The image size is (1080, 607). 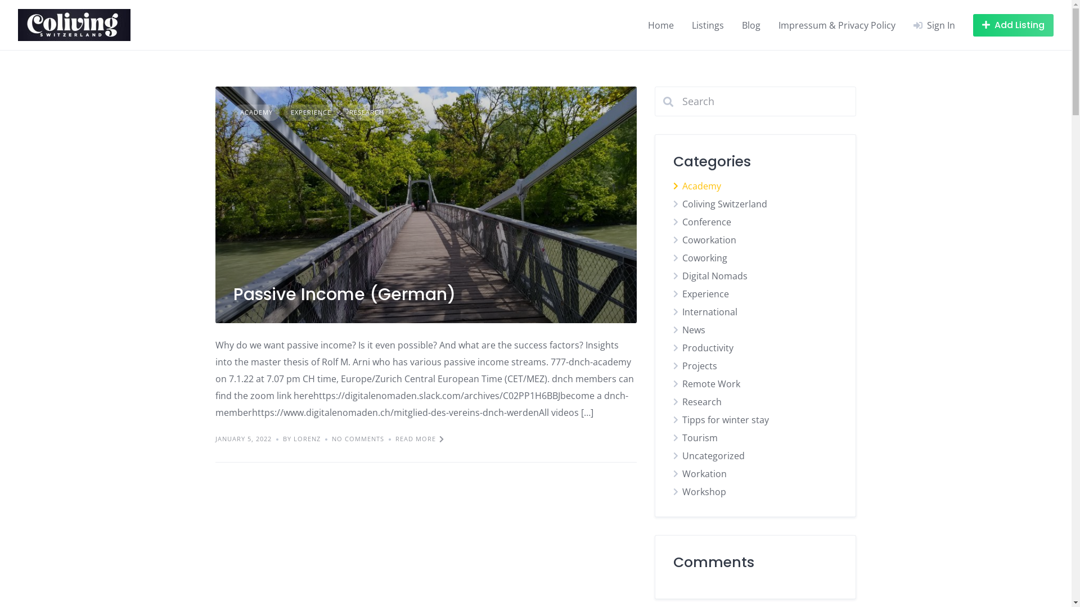 What do you see at coordinates (713, 456) in the screenshot?
I see `Uncategorized` at bounding box center [713, 456].